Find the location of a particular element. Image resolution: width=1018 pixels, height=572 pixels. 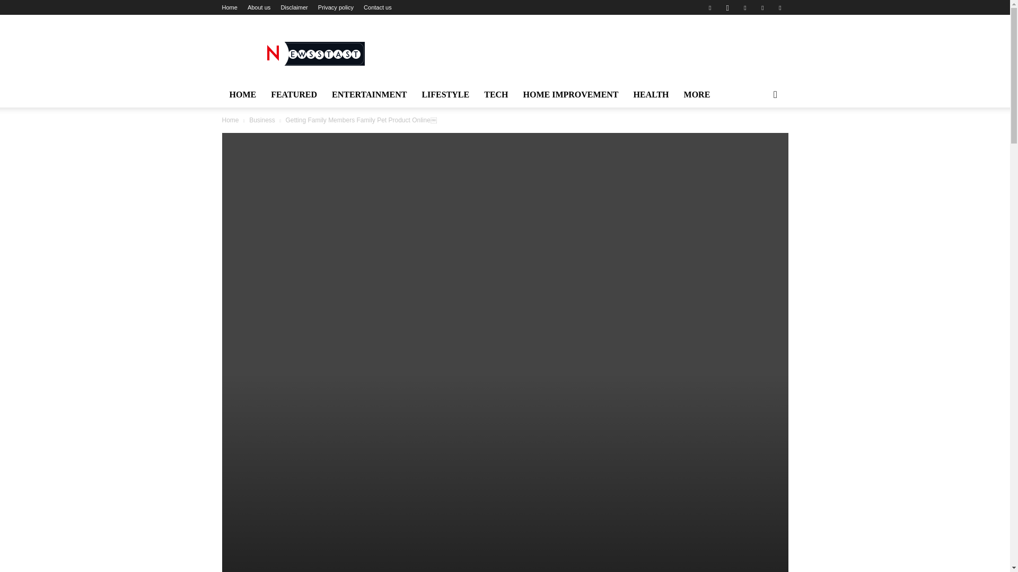

View all posts in Business is located at coordinates (262, 120).